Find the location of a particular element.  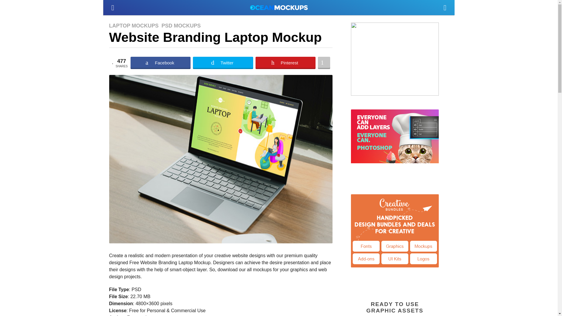

Share on Twitter is located at coordinates (223, 63).